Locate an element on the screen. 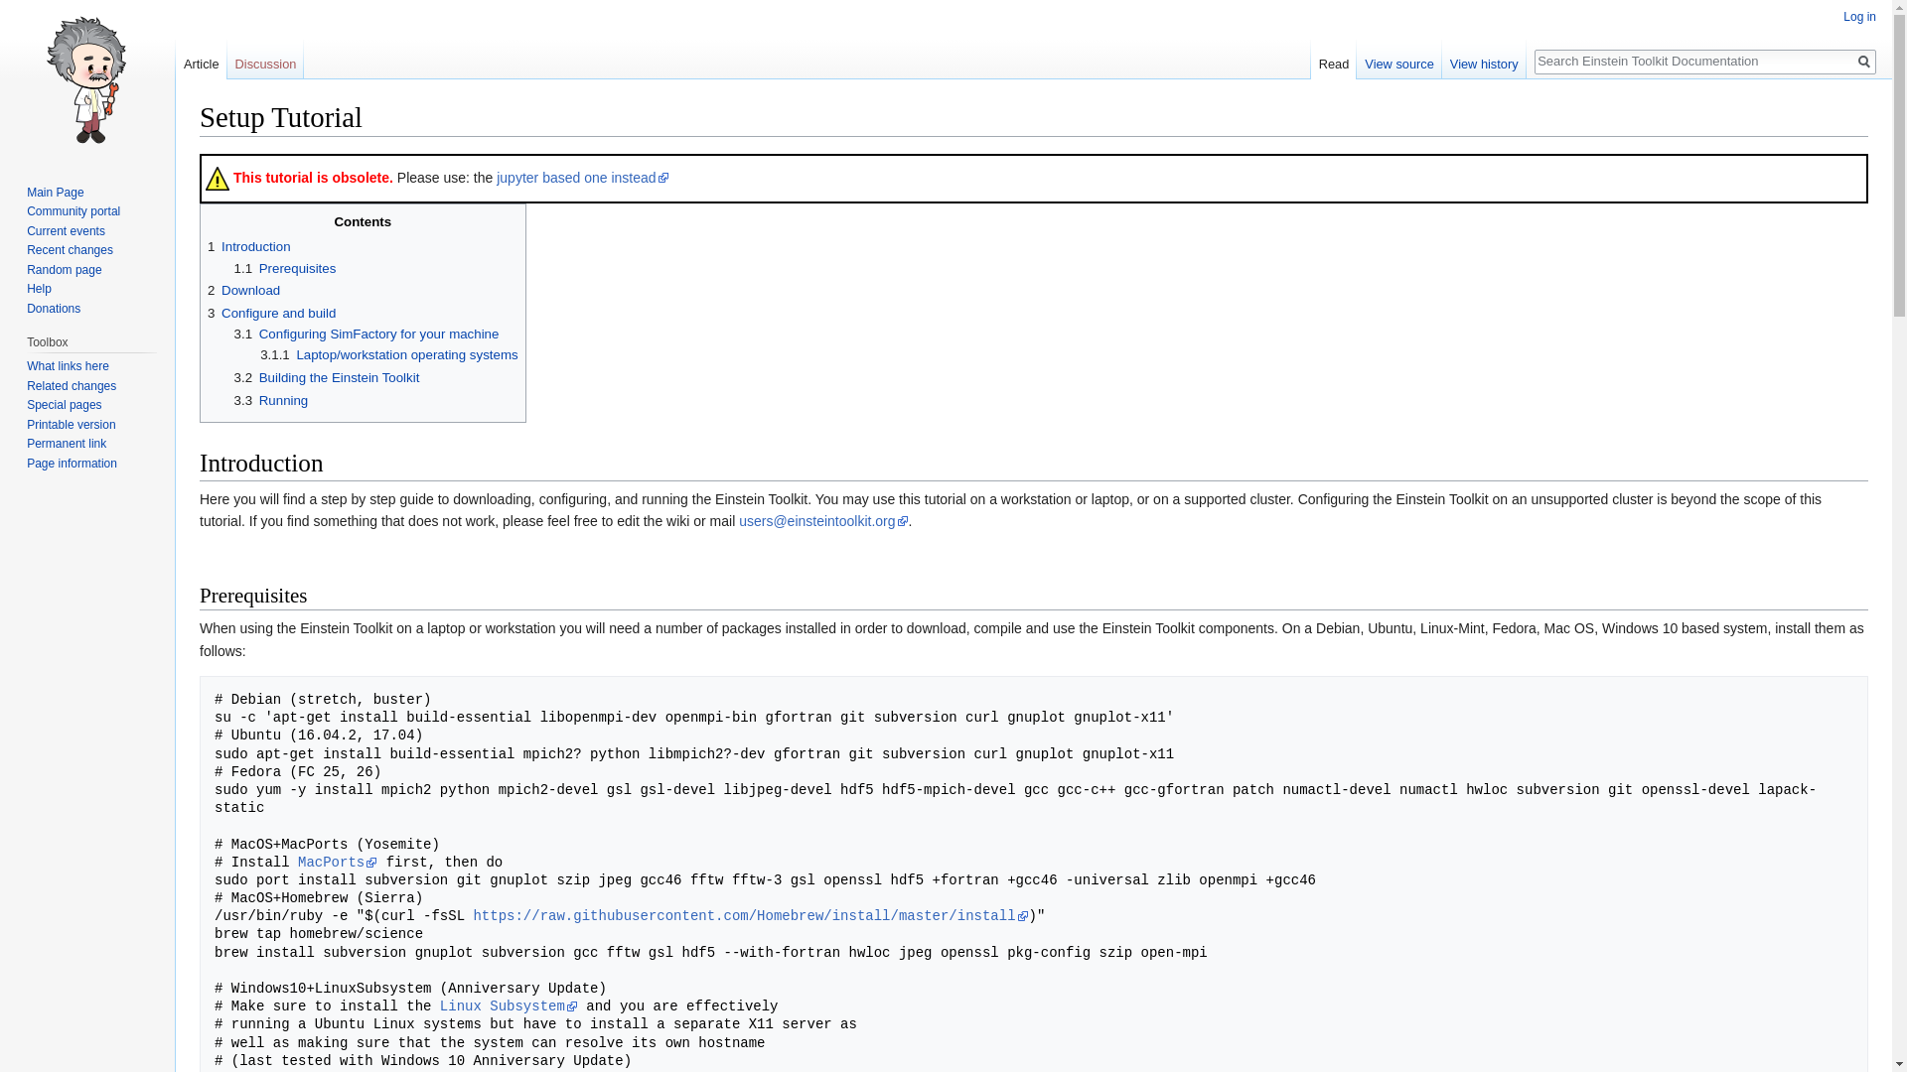 The width and height of the screenshot is (1907, 1072). Help is located at coordinates (38, 289).